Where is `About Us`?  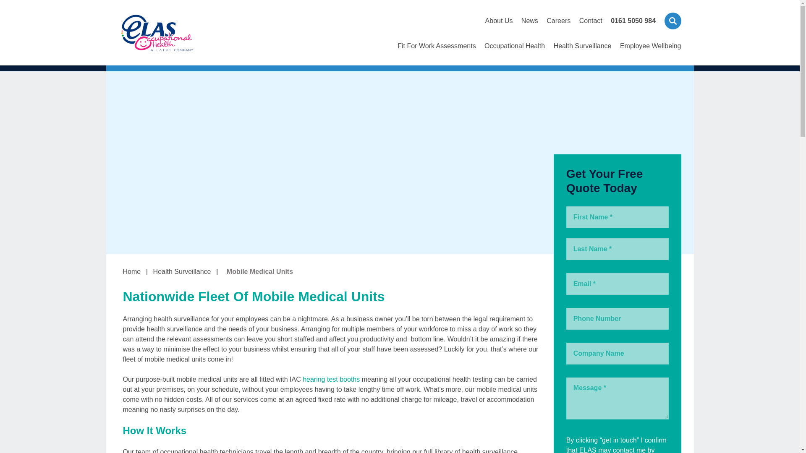
About Us is located at coordinates (499, 21).